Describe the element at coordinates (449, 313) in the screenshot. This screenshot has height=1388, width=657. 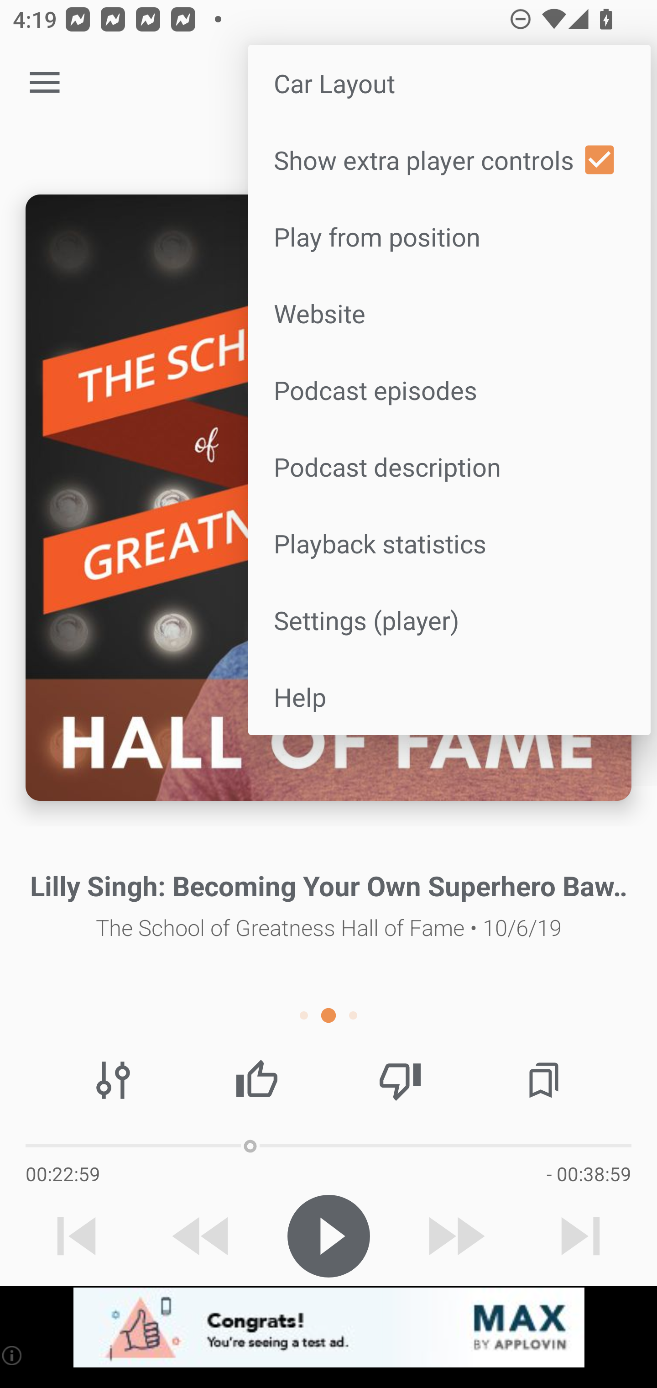
I see `Website` at that location.